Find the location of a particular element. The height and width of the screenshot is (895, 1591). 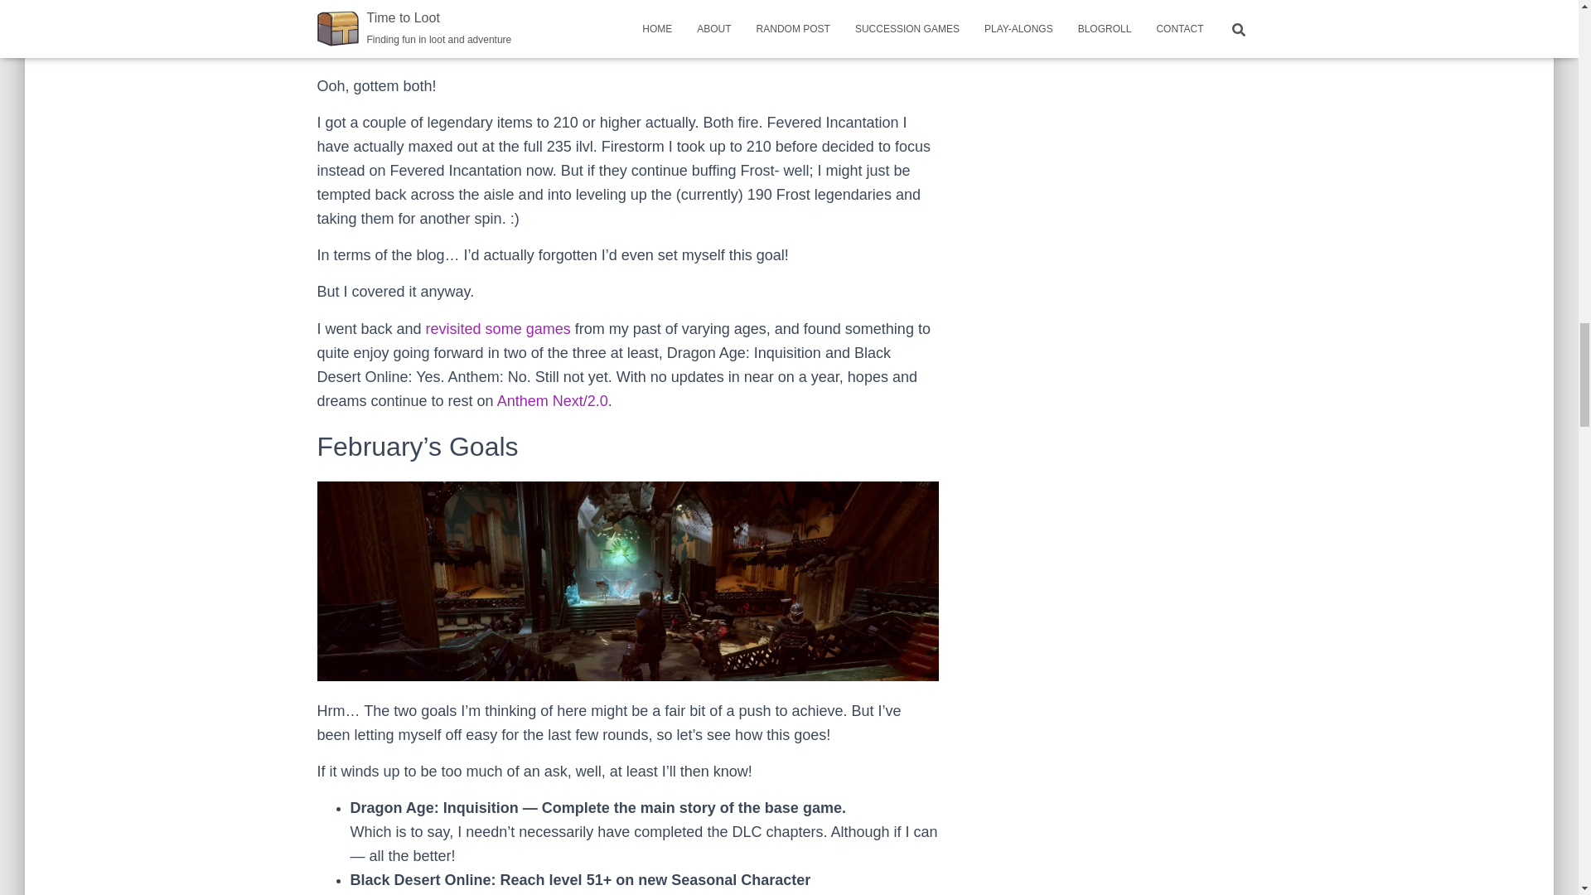

revisited some games is located at coordinates (499, 328).